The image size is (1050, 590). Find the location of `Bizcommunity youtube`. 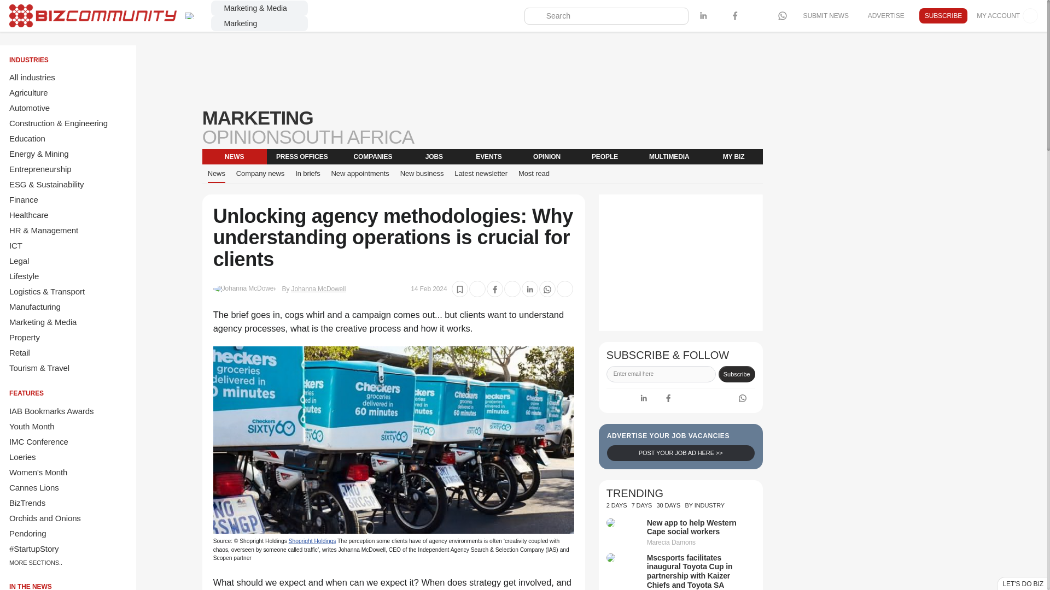

Bizcommunity youtube is located at coordinates (767, 16).